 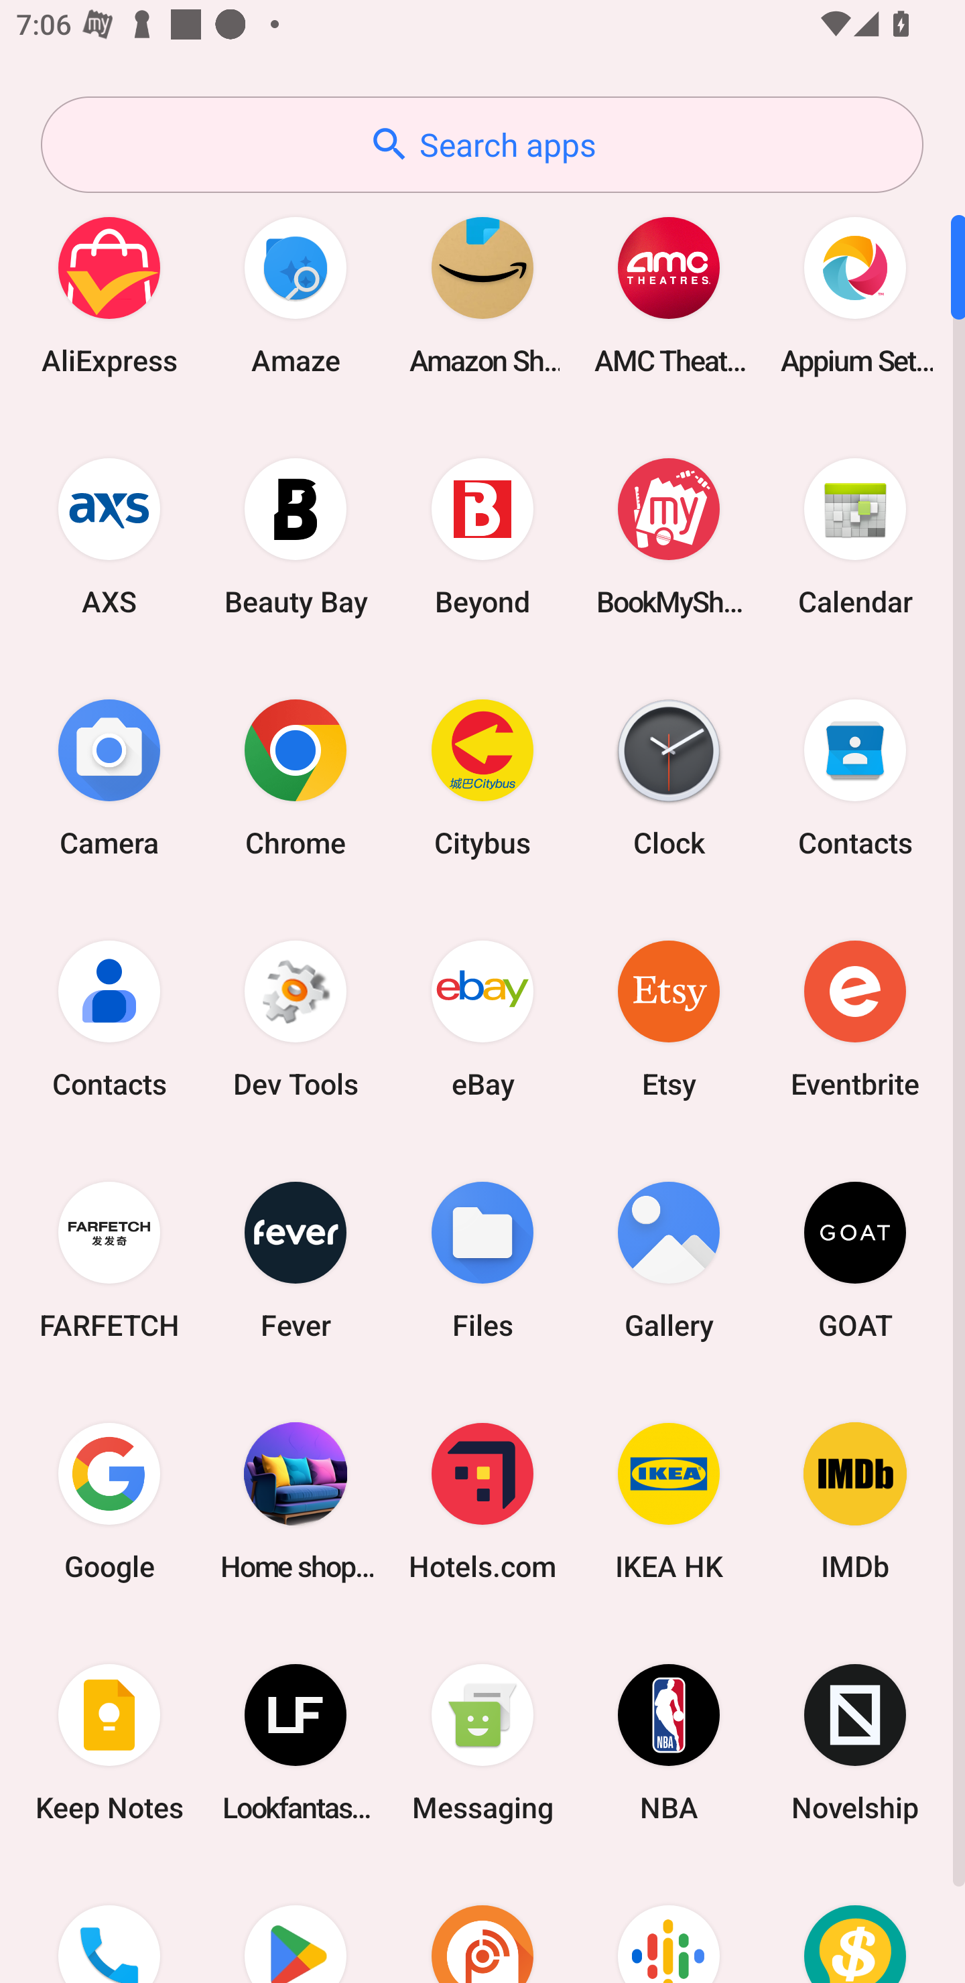 What do you see at coordinates (855, 1501) in the screenshot?
I see `IMDb` at bounding box center [855, 1501].